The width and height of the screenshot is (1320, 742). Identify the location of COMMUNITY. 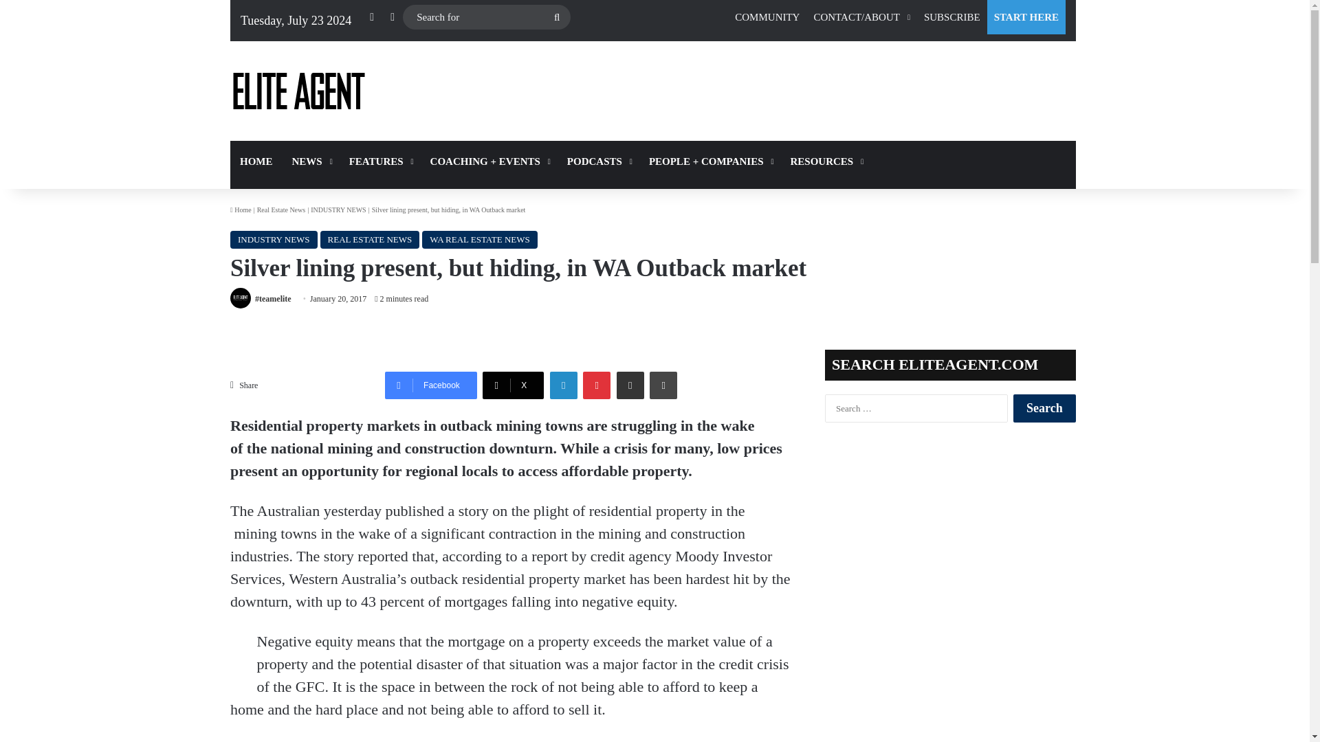
(767, 16).